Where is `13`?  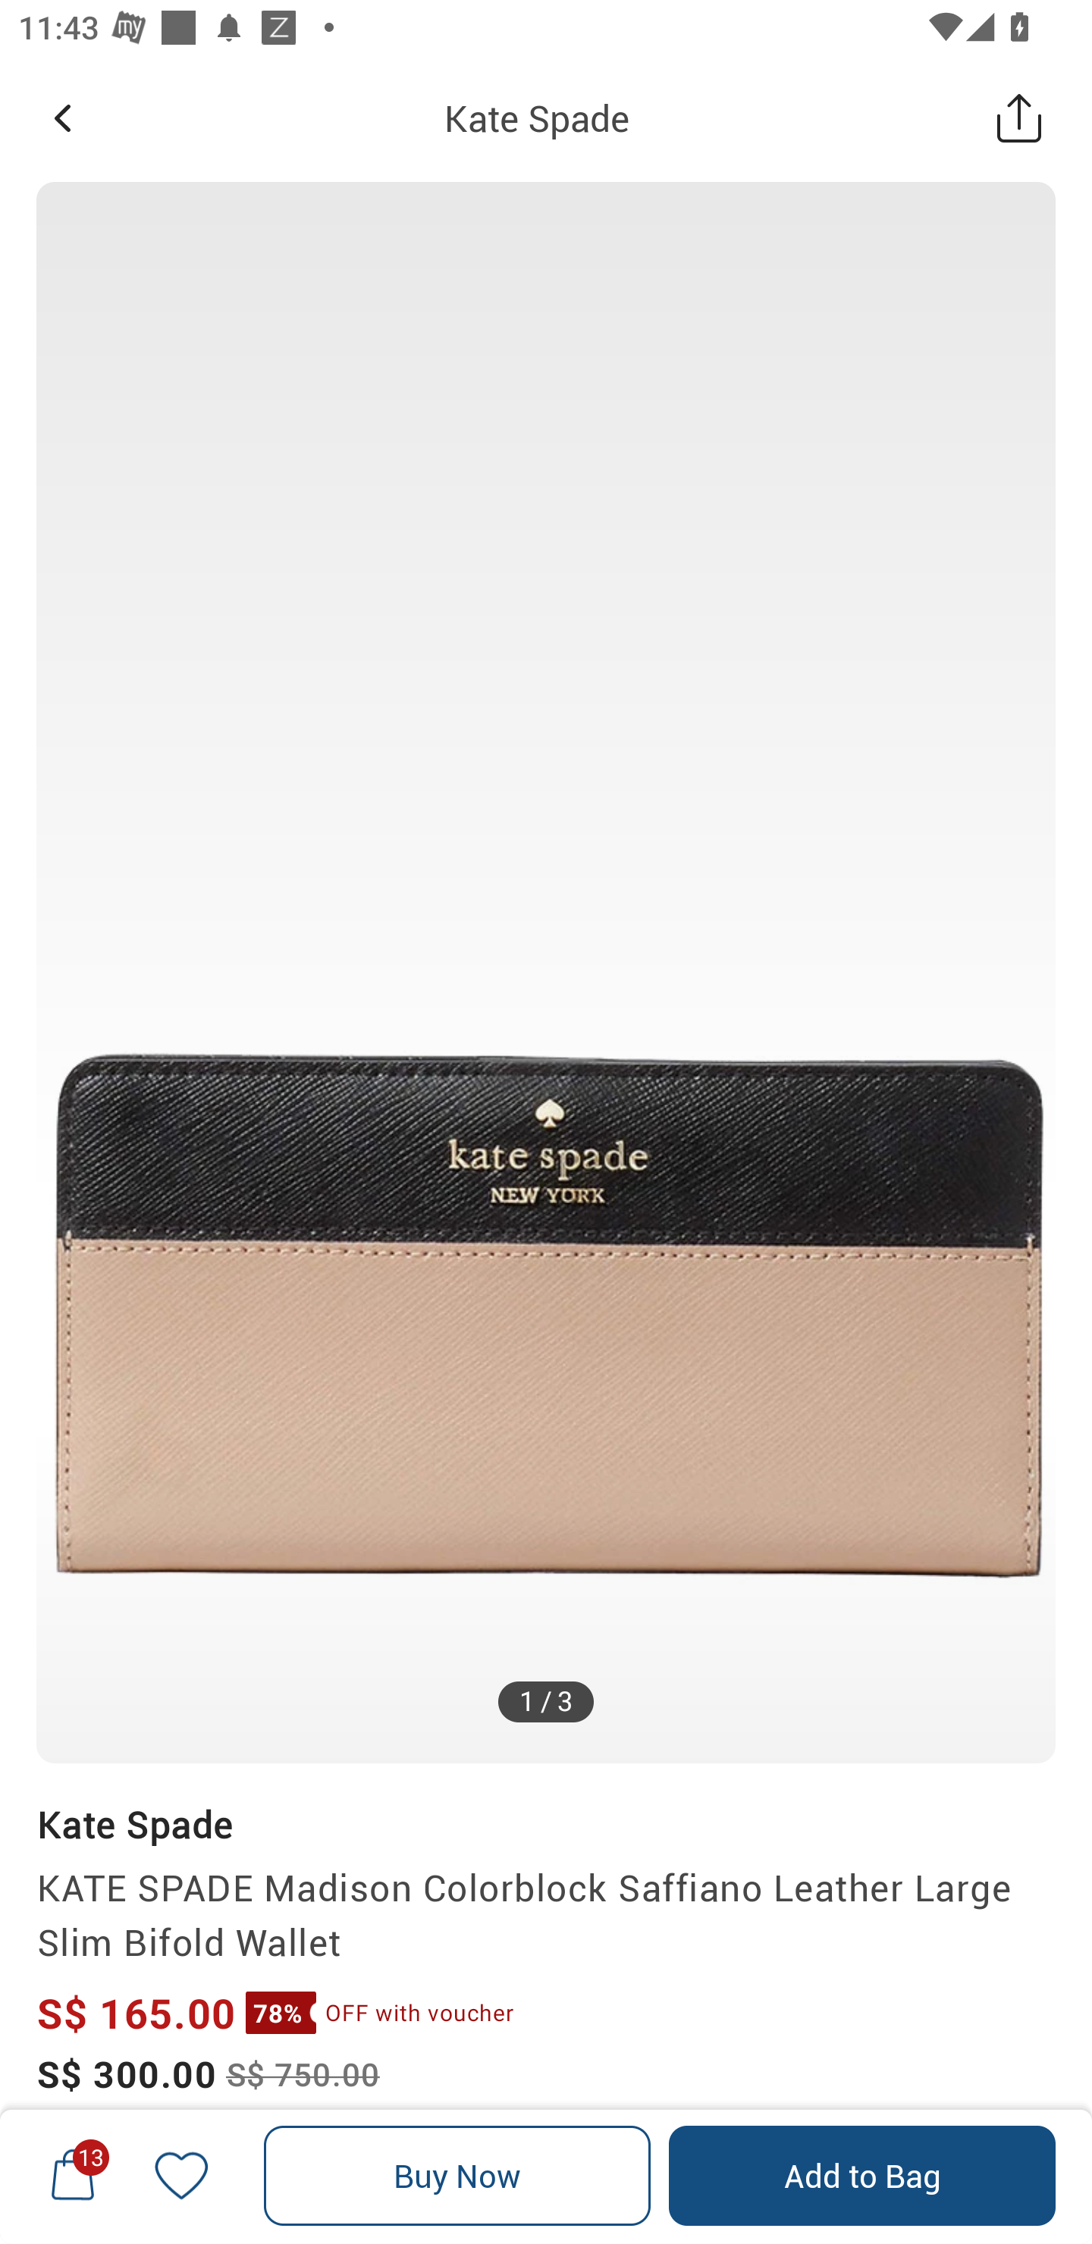 13 is located at coordinates (73, 2175).